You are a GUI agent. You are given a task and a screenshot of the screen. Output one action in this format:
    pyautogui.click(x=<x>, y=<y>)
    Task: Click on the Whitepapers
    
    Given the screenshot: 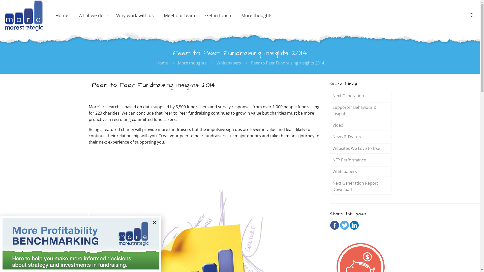 What is the action you would take?
    pyautogui.click(x=360, y=172)
    